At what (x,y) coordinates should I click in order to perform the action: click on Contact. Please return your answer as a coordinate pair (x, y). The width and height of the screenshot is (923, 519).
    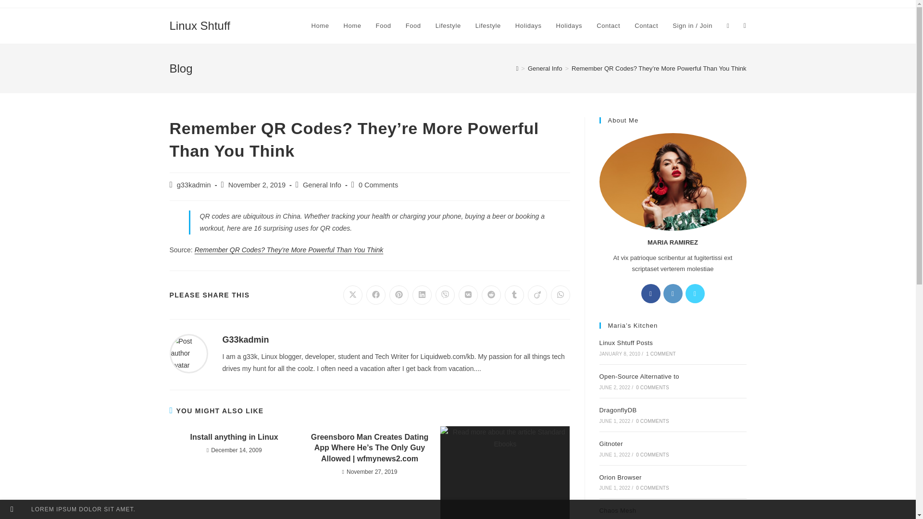
    Looking at the image, I should click on (609, 26).